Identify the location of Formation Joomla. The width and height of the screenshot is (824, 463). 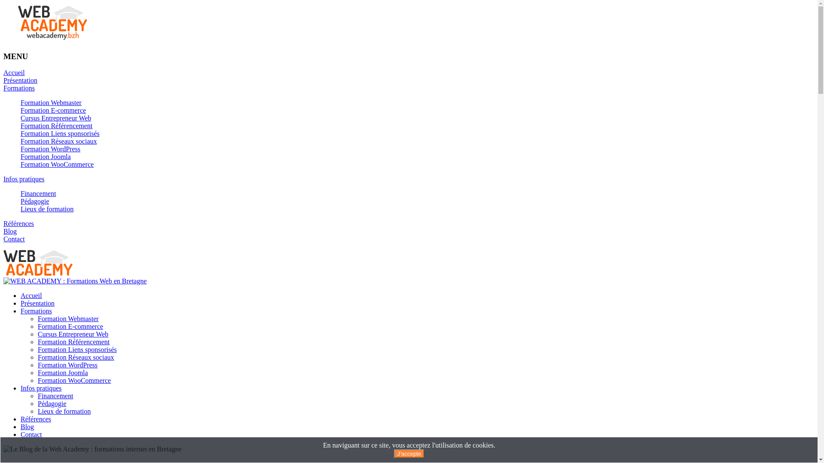
(63, 373).